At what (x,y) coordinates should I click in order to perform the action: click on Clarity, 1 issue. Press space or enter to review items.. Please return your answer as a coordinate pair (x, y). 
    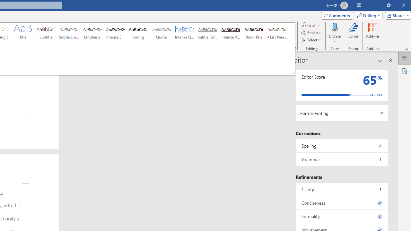
    Looking at the image, I should click on (342, 189).